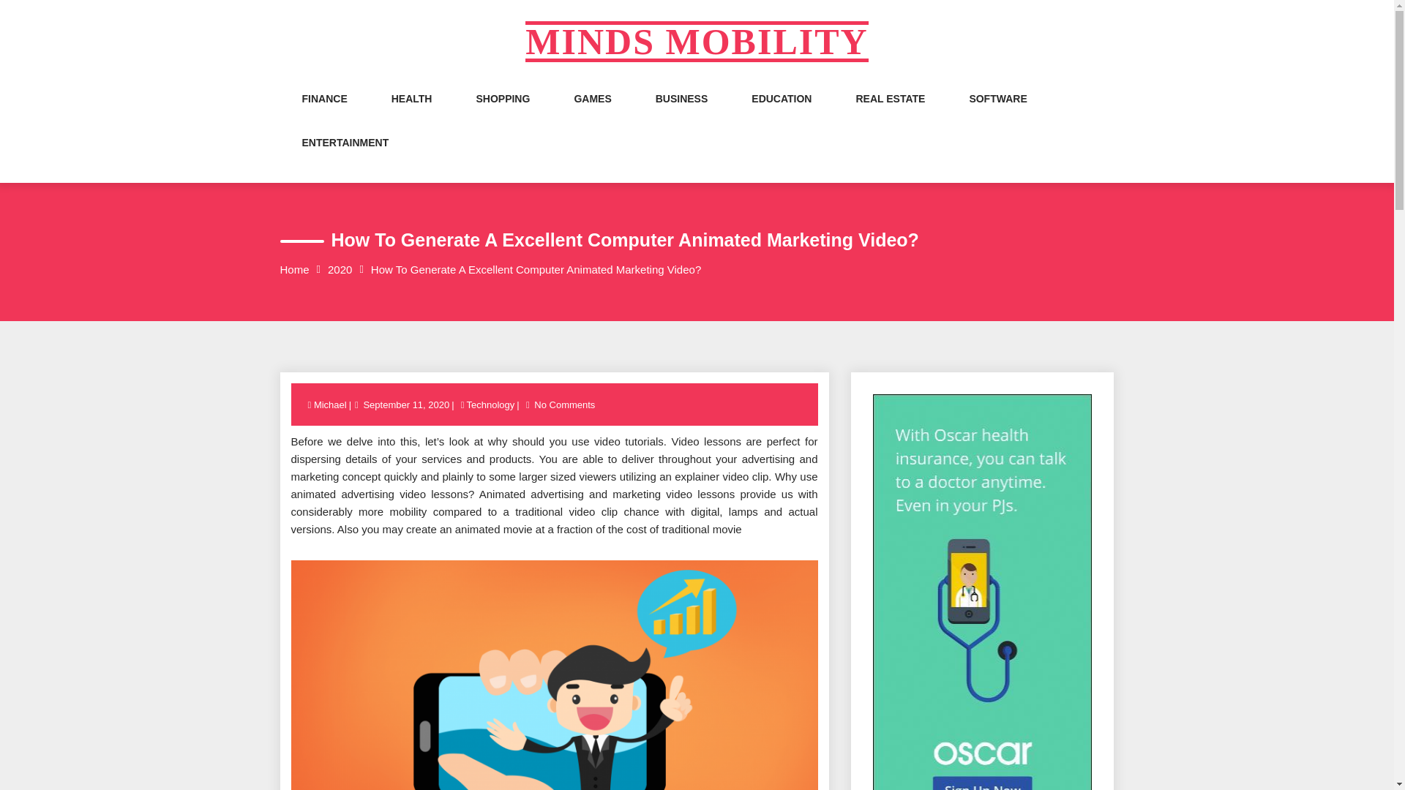 This screenshot has width=1405, height=790. I want to click on SHOPPING, so click(502, 113).